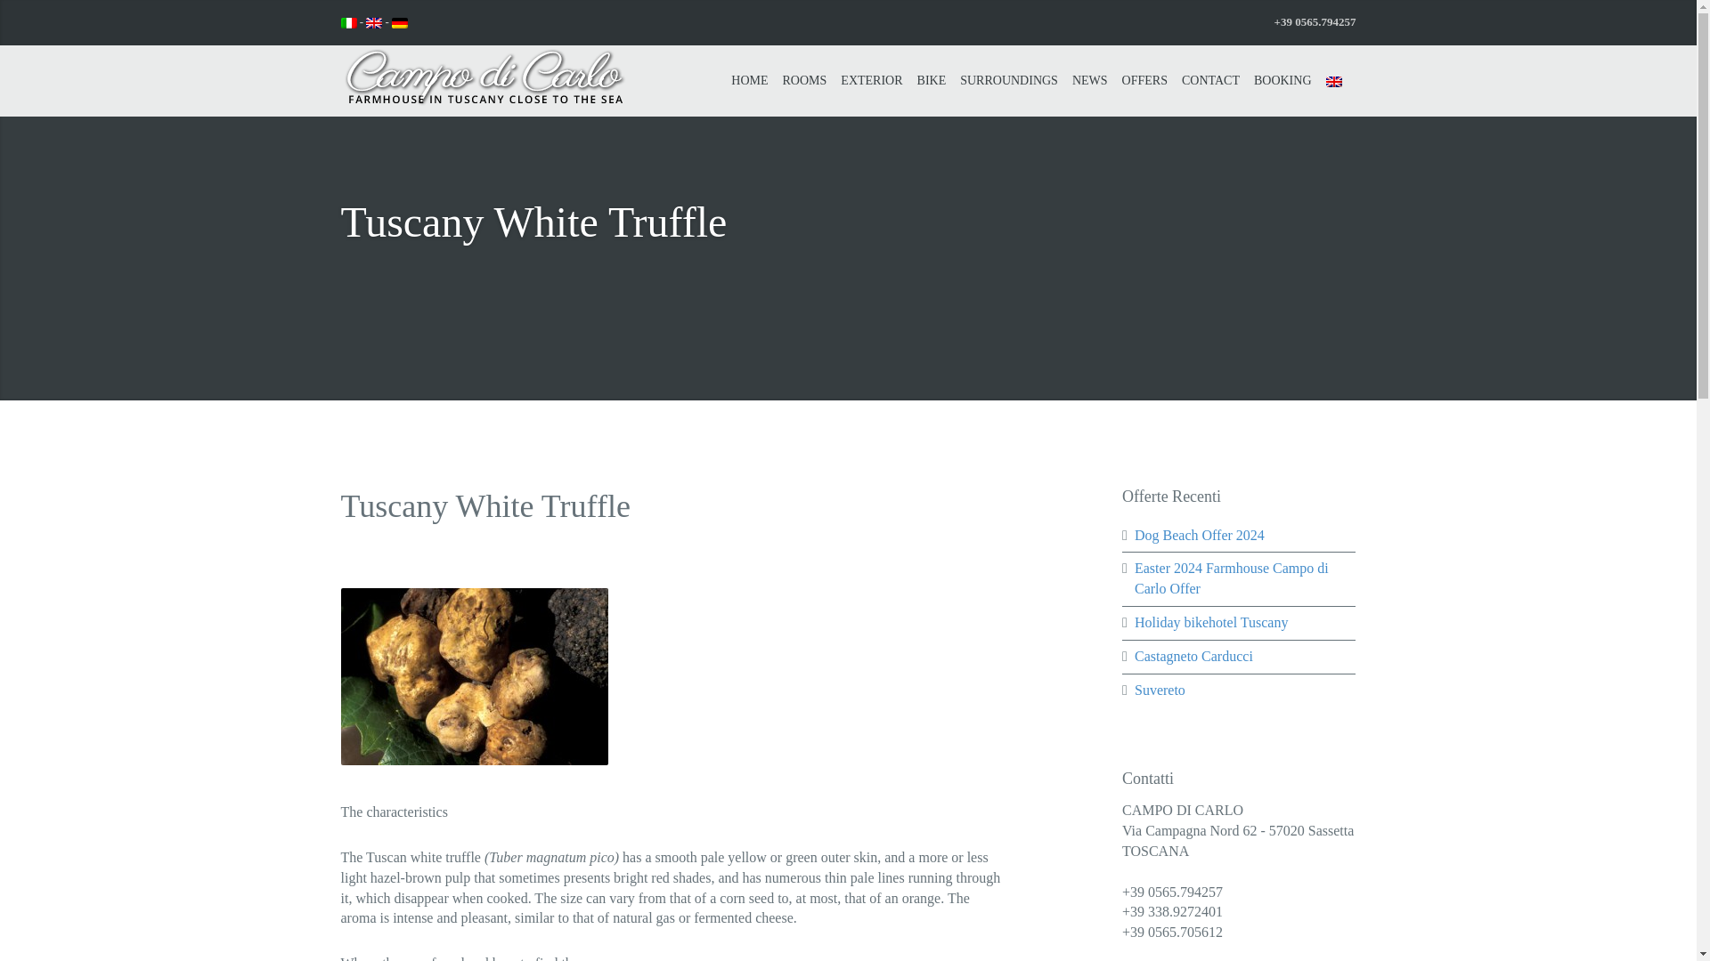 The image size is (1710, 961). I want to click on OFFERS, so click(1144, 80).